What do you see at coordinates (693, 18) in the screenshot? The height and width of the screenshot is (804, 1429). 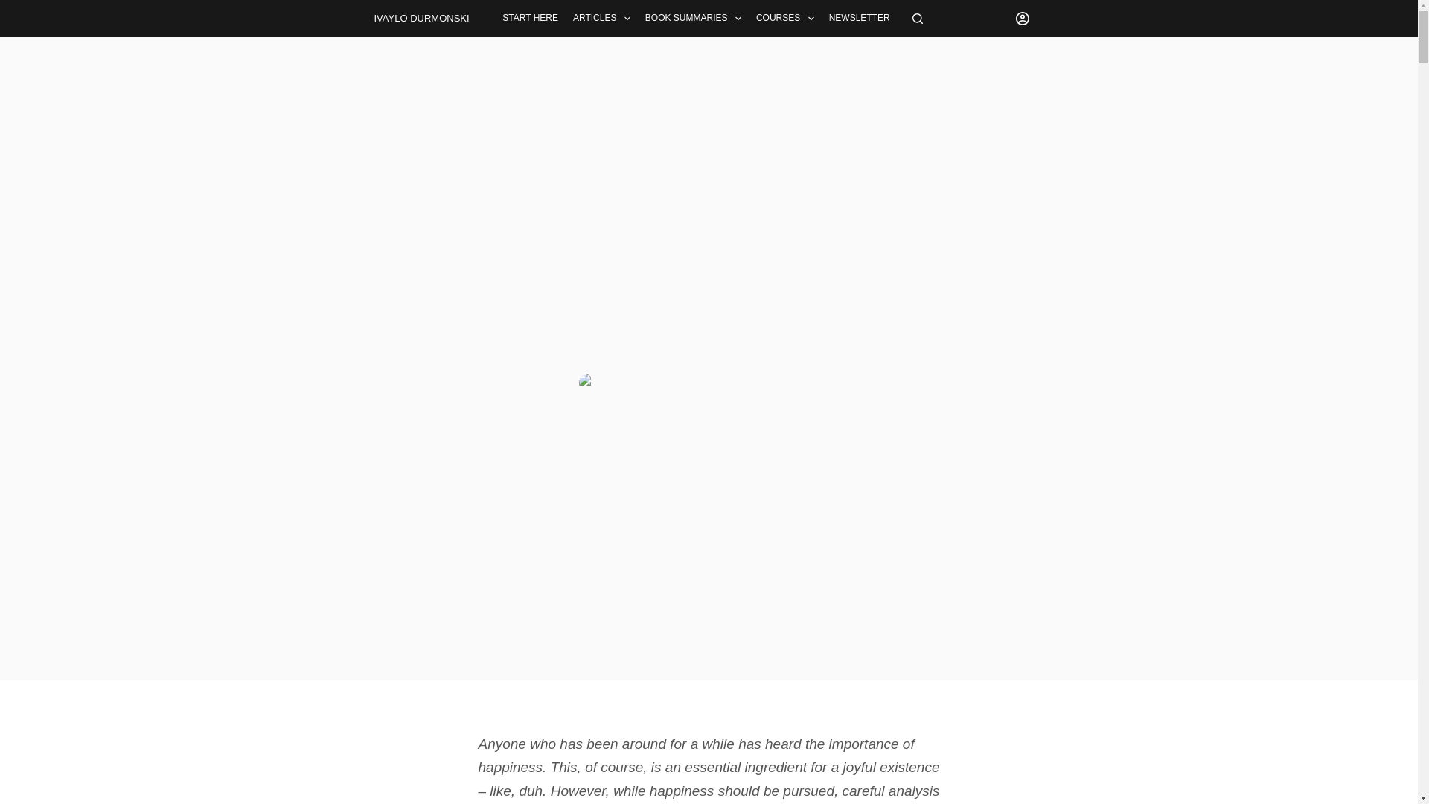 I see `BOOK SUMMARIES` at bounding box center [693, 18].